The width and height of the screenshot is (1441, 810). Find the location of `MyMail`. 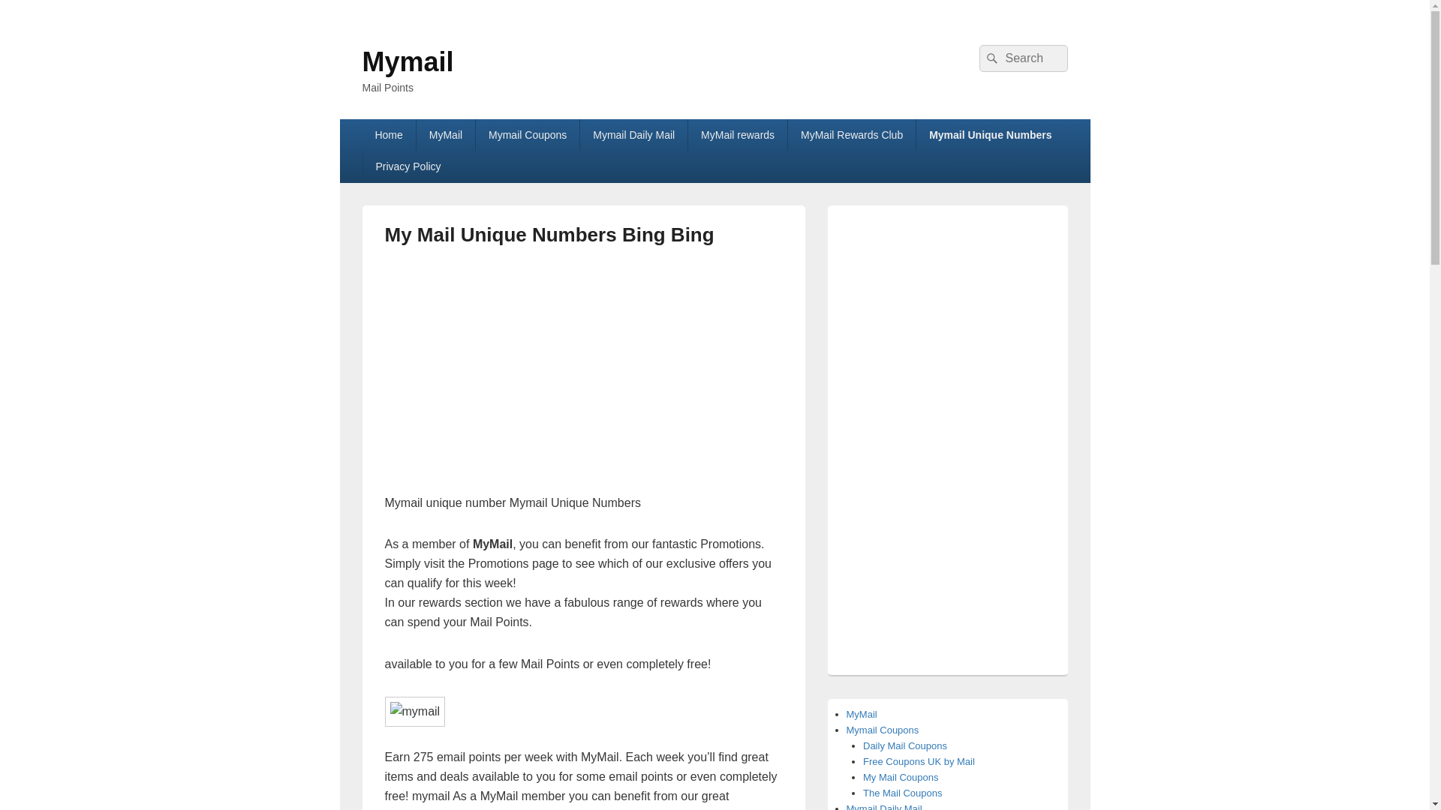

MyMail is located at coordinates (446, 134).